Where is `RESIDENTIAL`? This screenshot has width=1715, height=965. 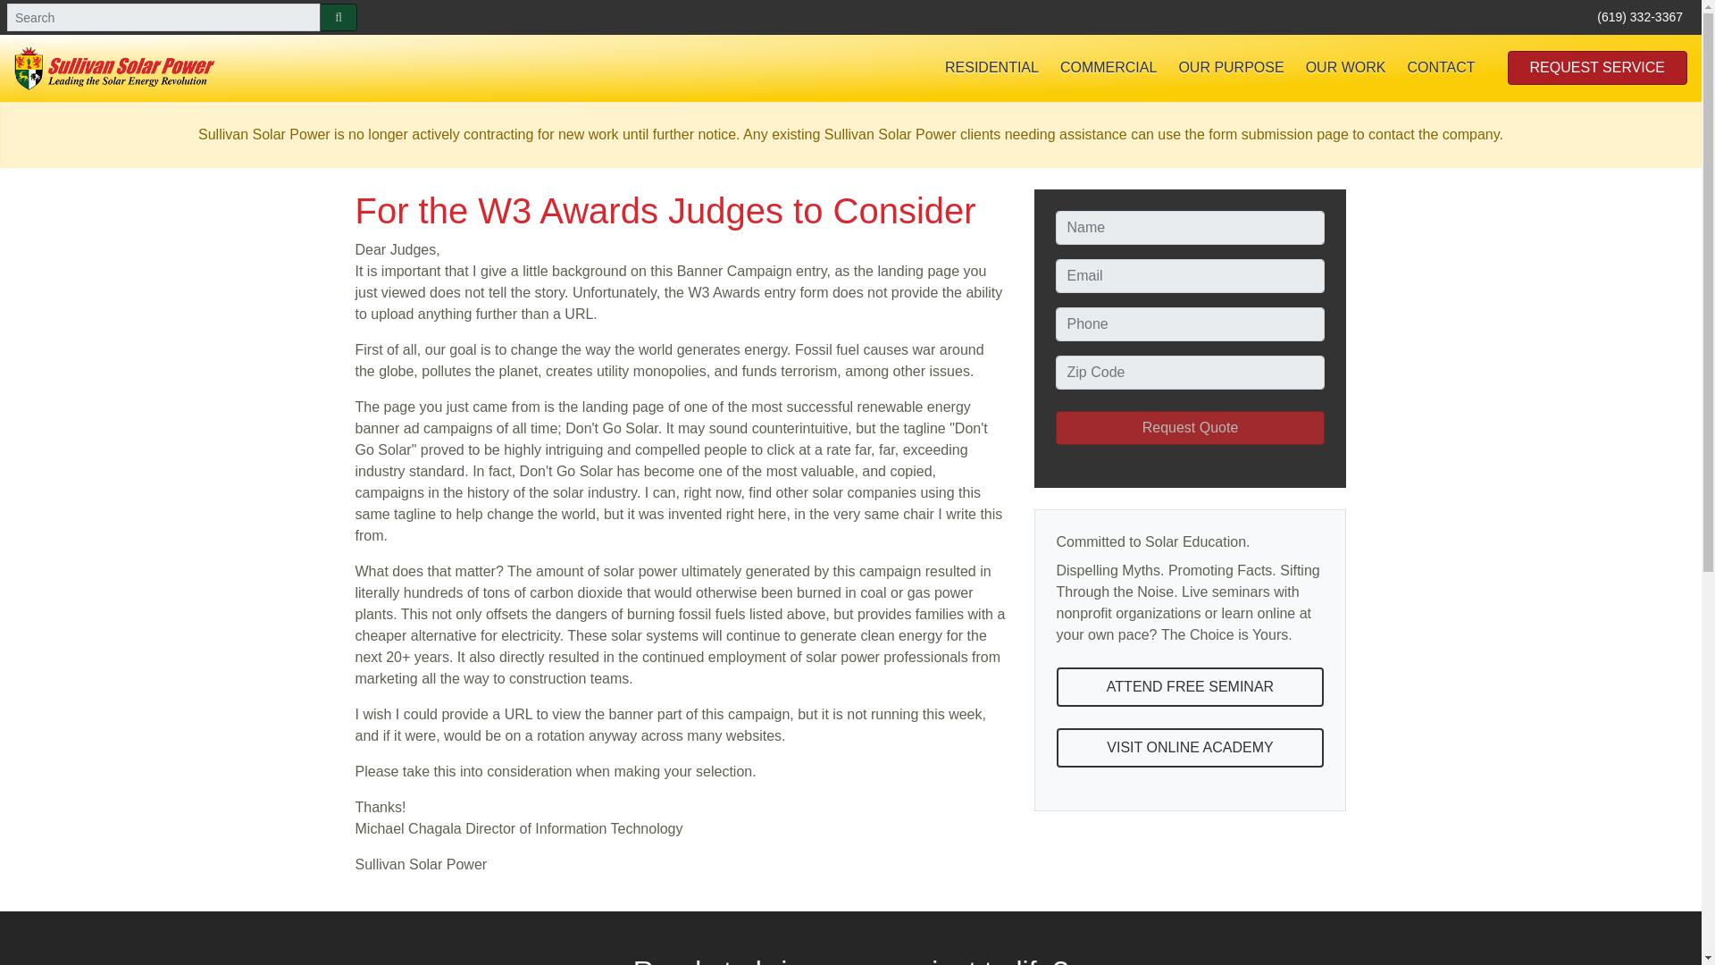 RESIDENTIAL is located at coordinates (991, 68).